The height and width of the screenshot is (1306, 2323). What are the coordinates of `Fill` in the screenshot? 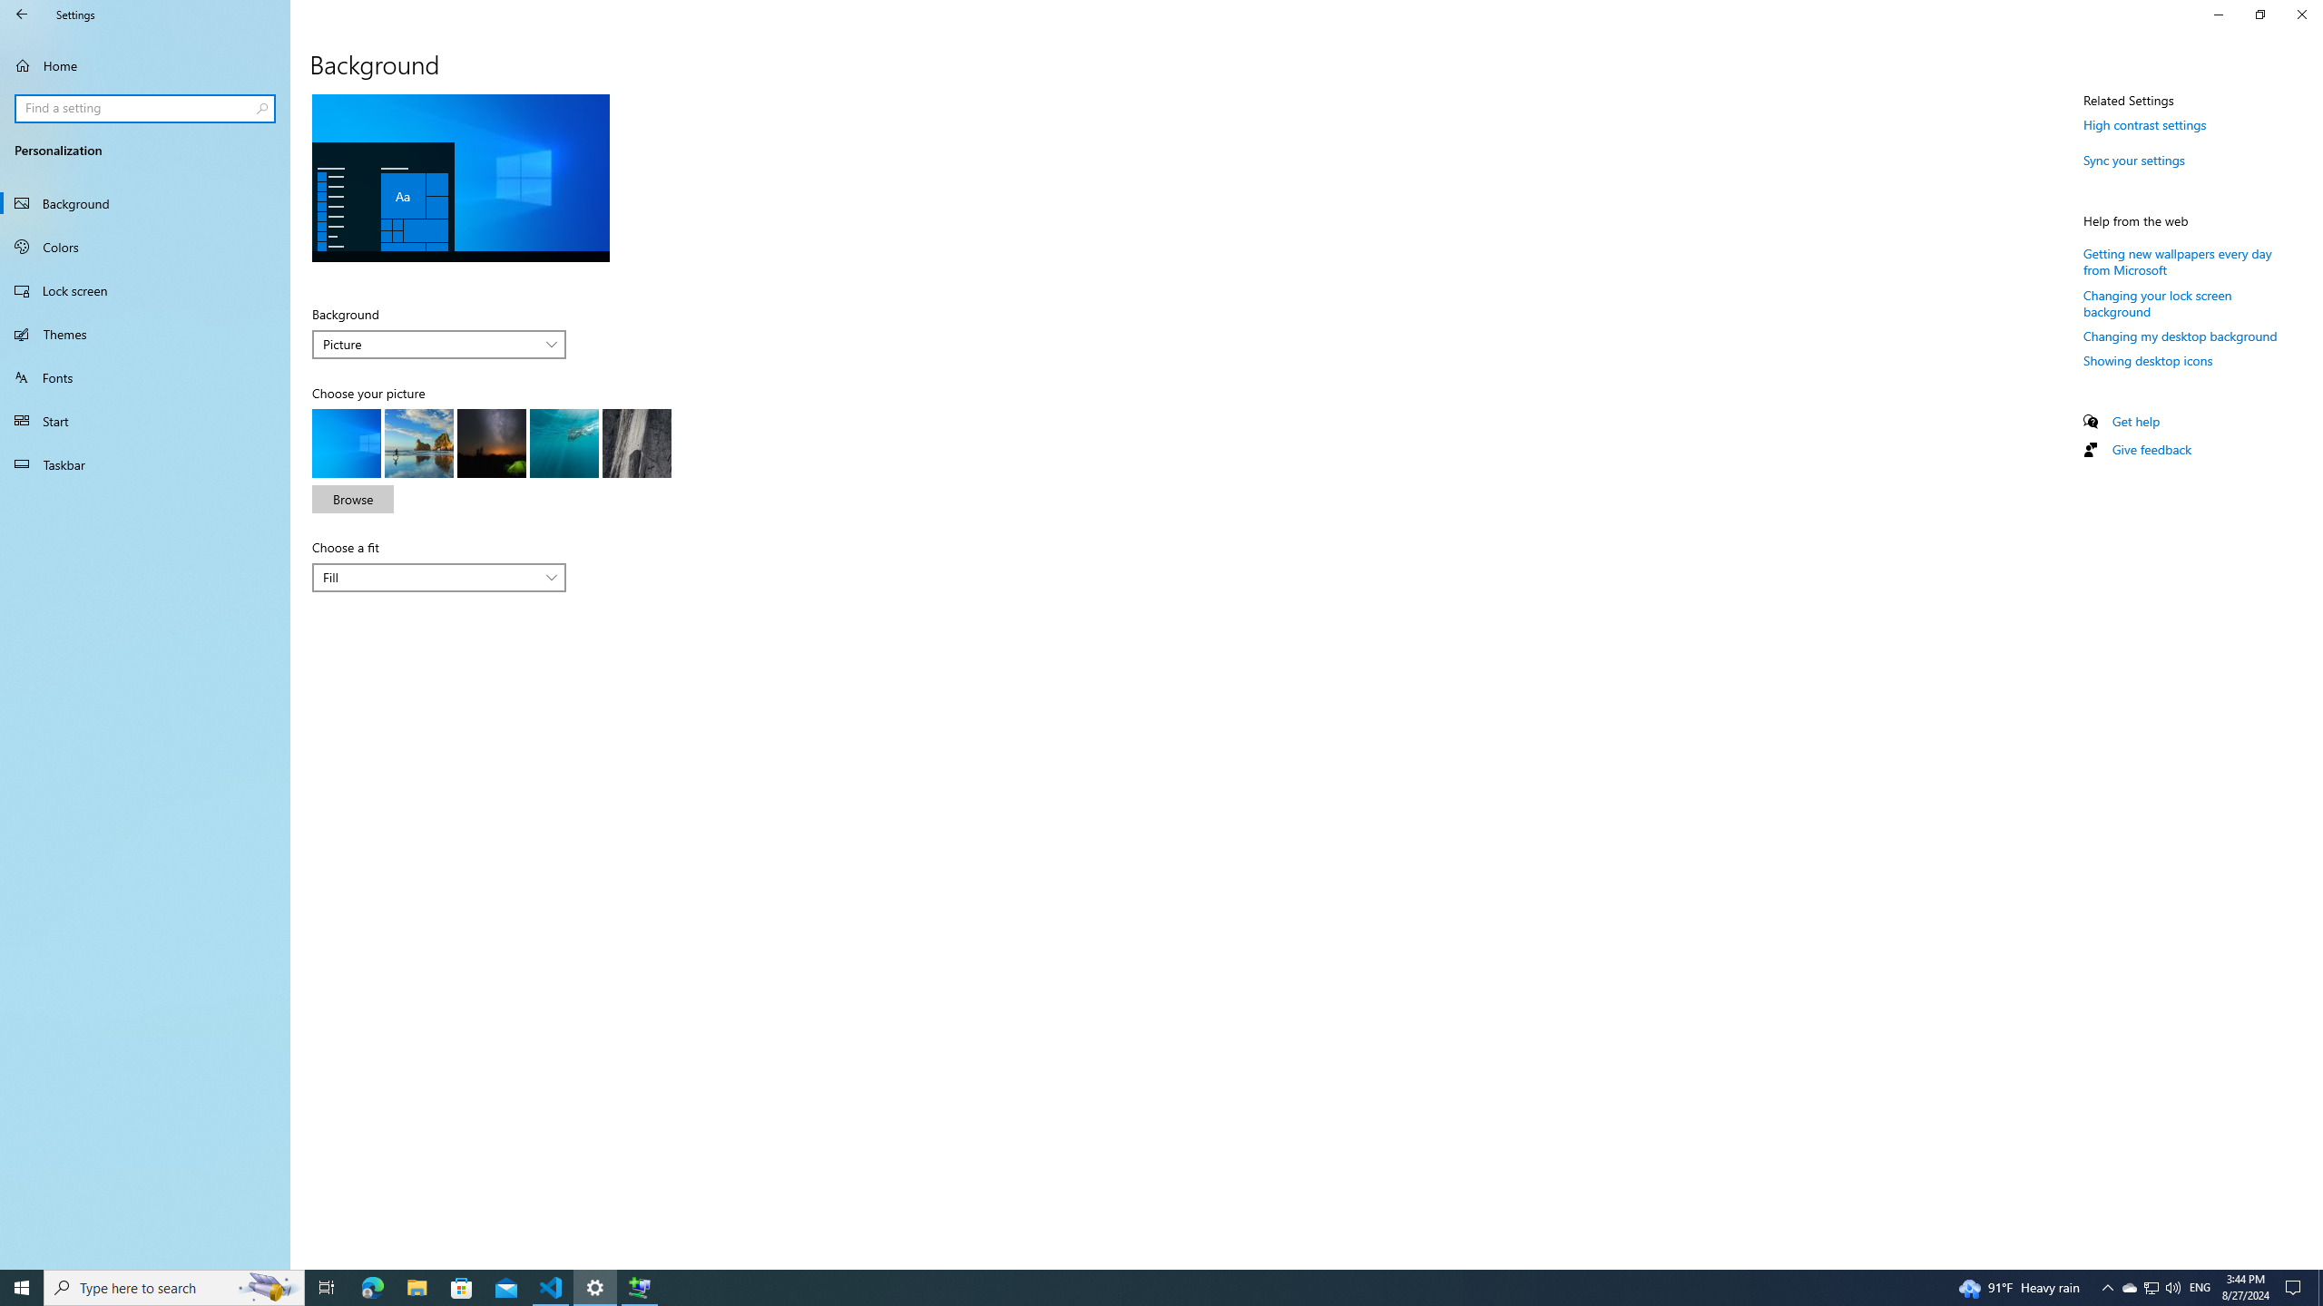 It's located at (429, 577).